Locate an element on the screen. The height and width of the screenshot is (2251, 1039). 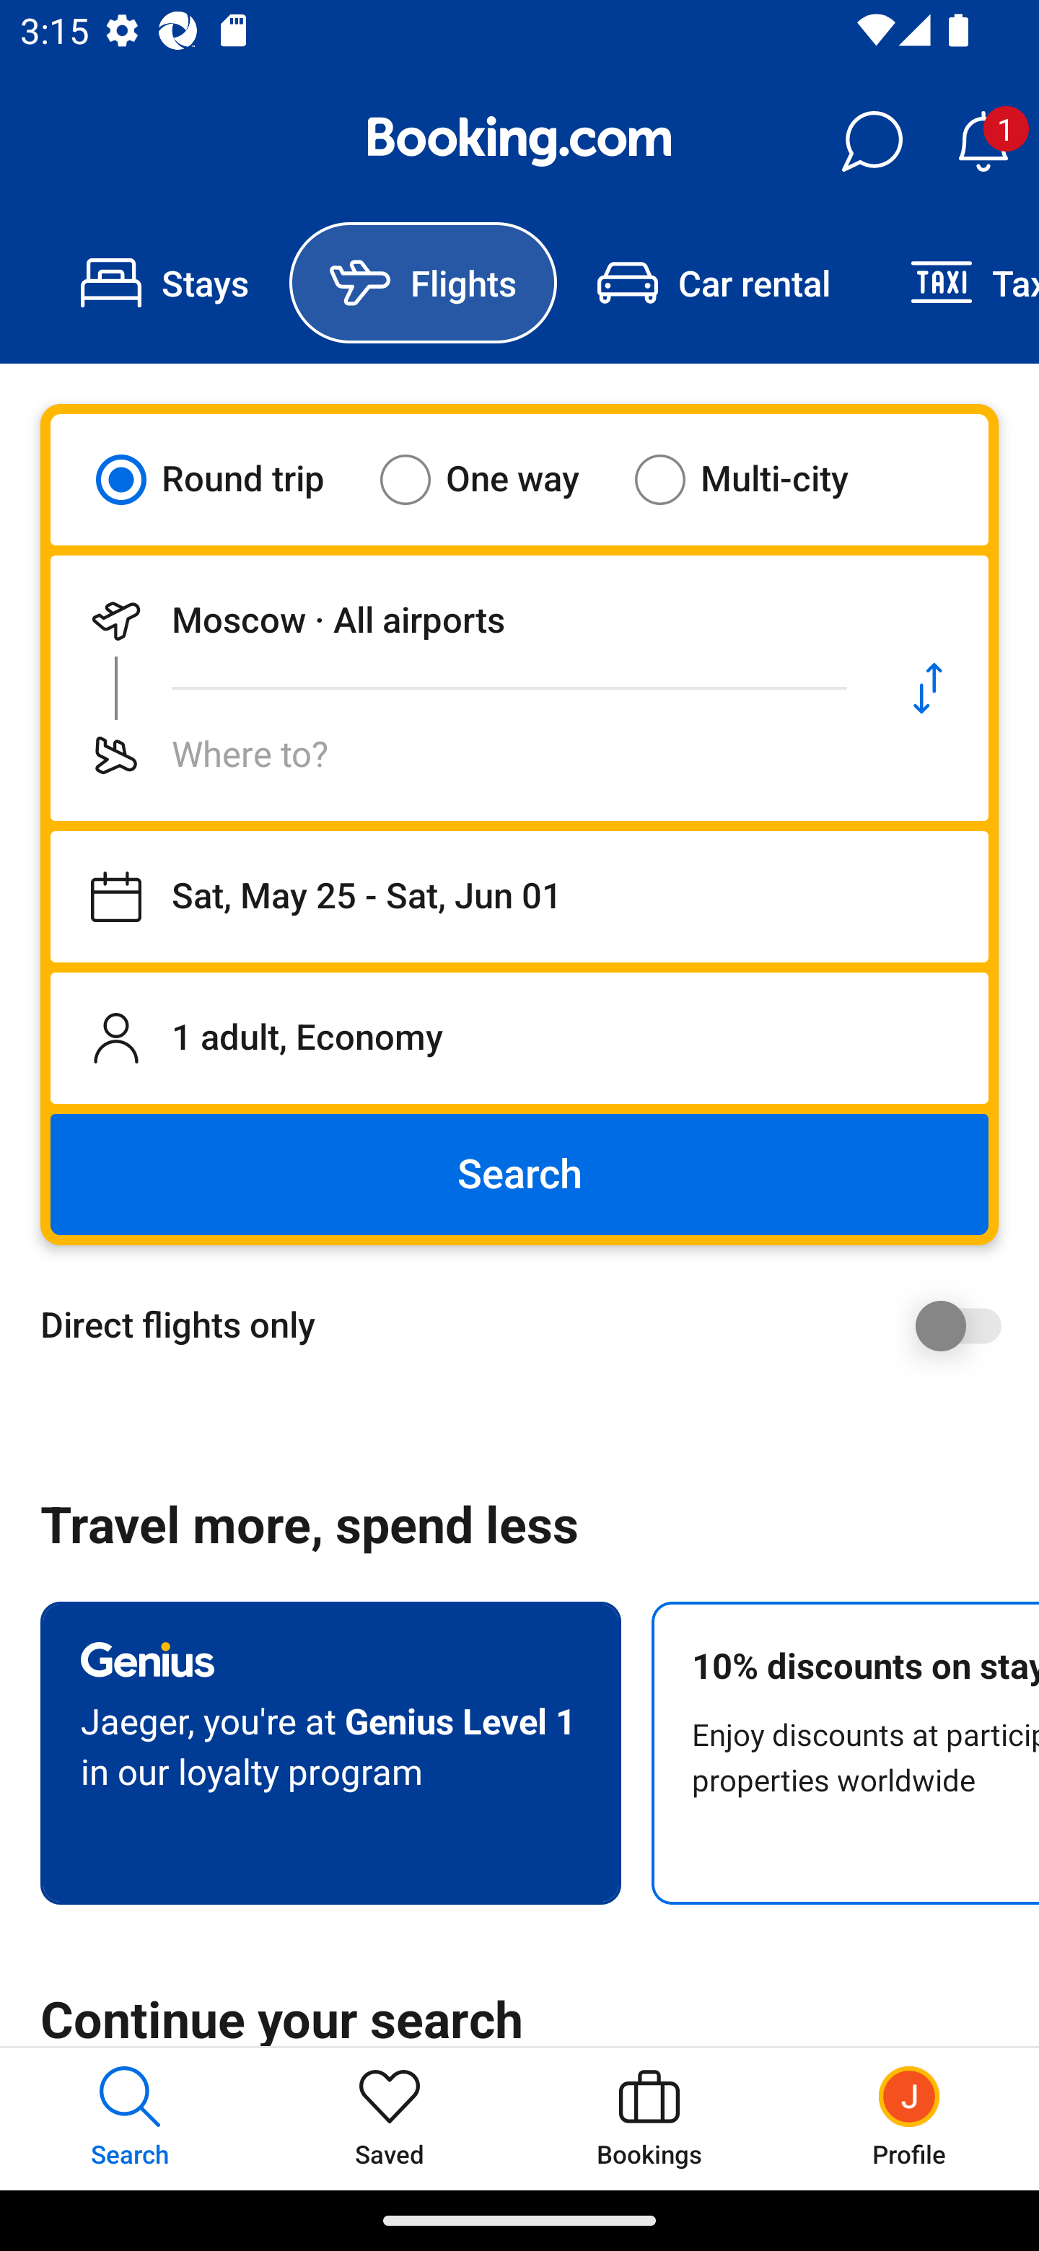
Direct flights only is located at coordinates (530, 1325).